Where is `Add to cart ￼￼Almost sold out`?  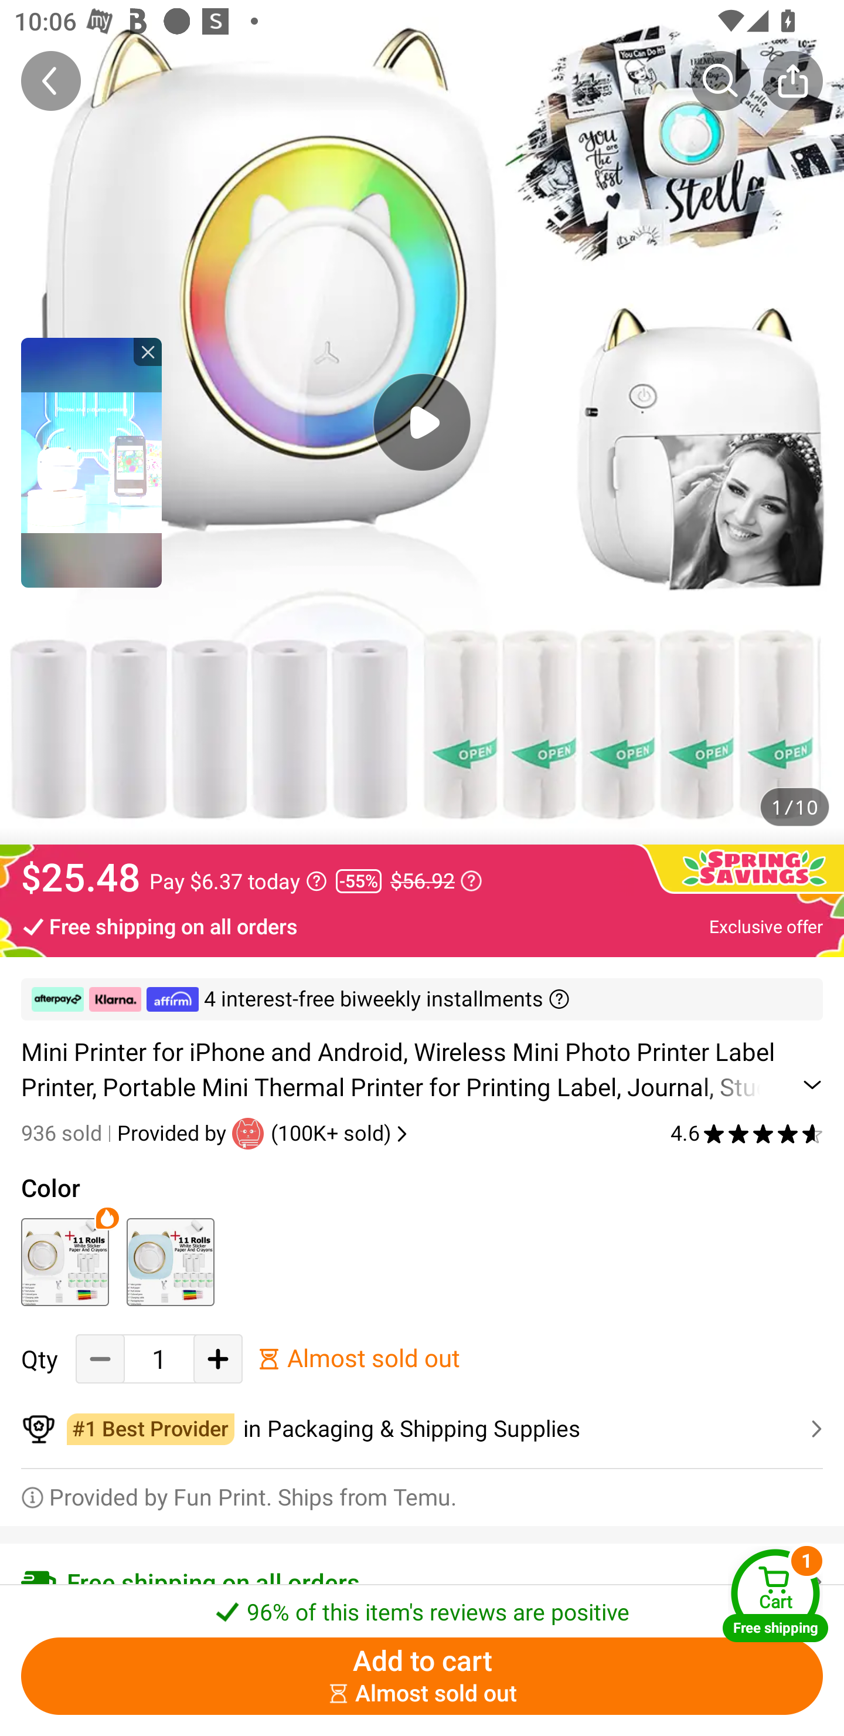
Add to cart ￼￼Almost sold out is located at coordinates (422, 1676).